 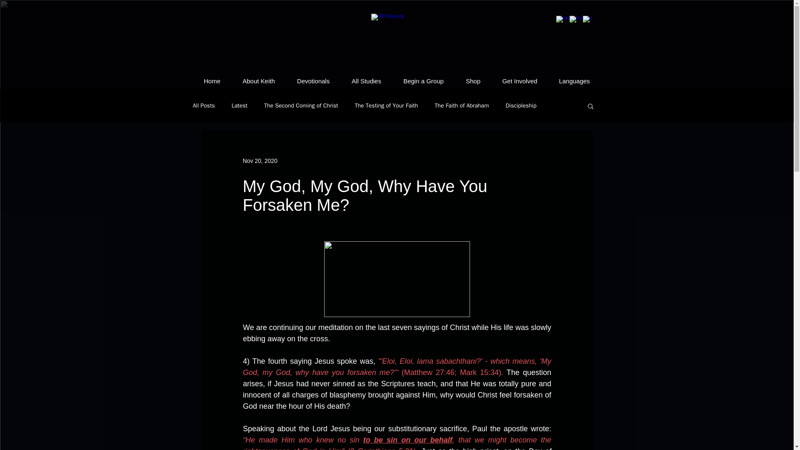 I want to click on Languages, so click(x=574, y=81).